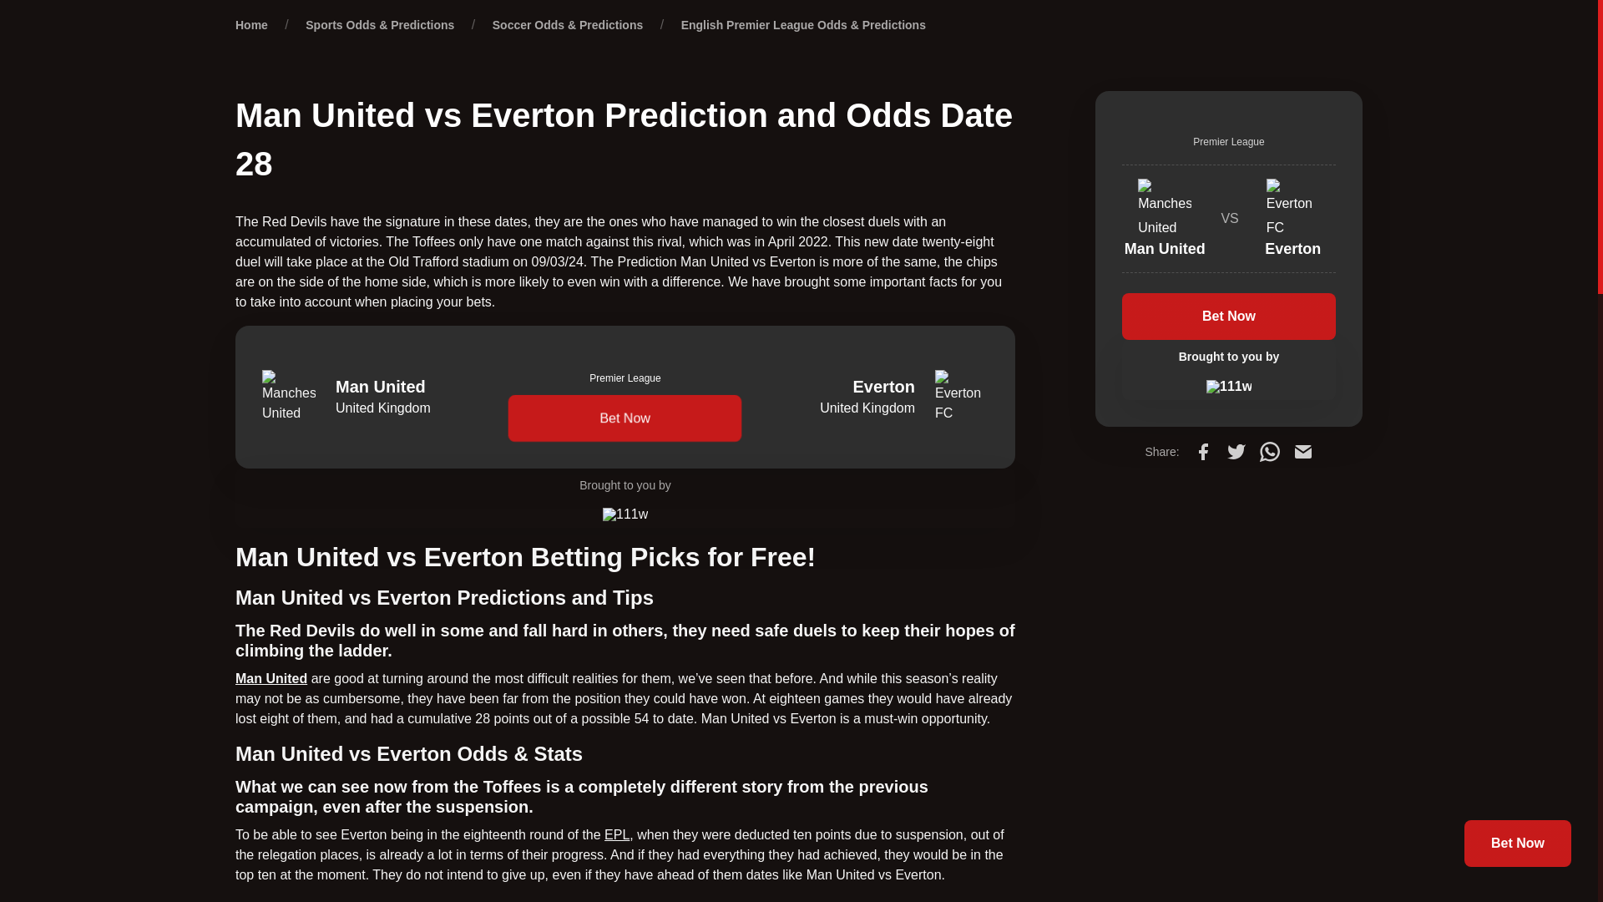  What do you see at coordinates (251, 24) in the screenshot?
I see `Home` at bounding box center [251, 24].